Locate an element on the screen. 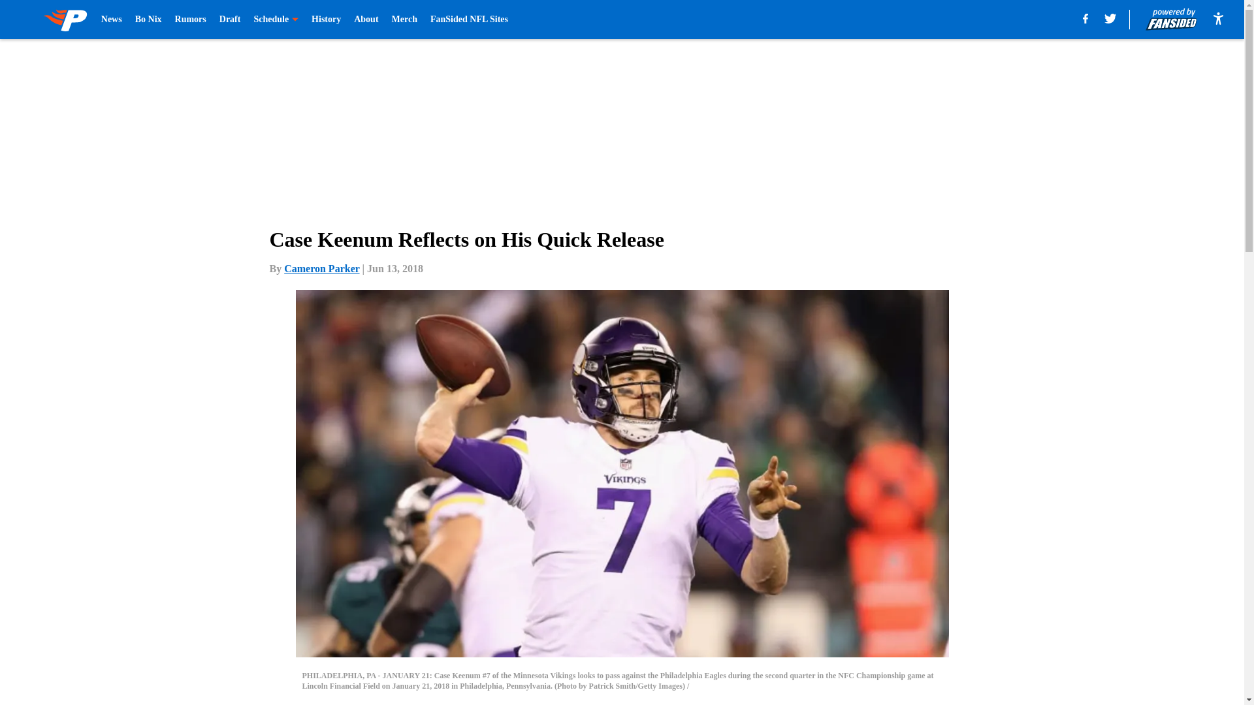 The width and height of the screenshot is (1254, 705). Cameron Parker is located at coordinates (321, 268).